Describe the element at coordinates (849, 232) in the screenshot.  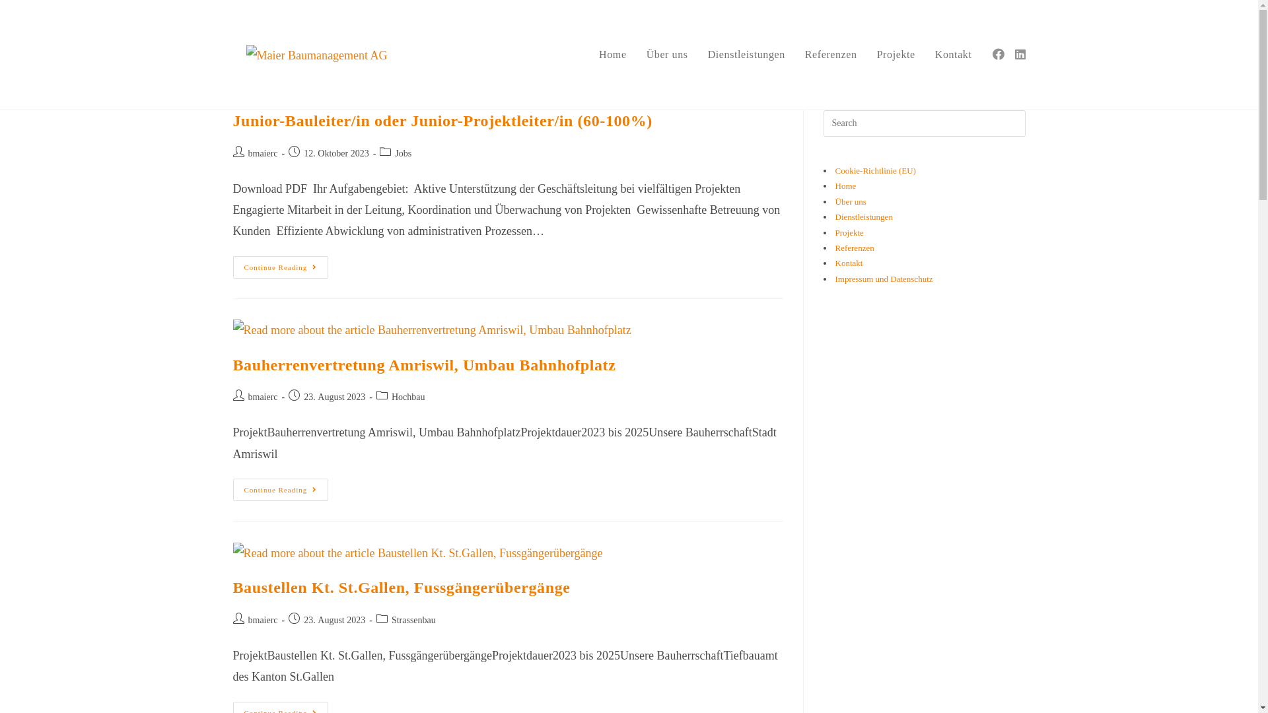
I see `Projekte` at that location.